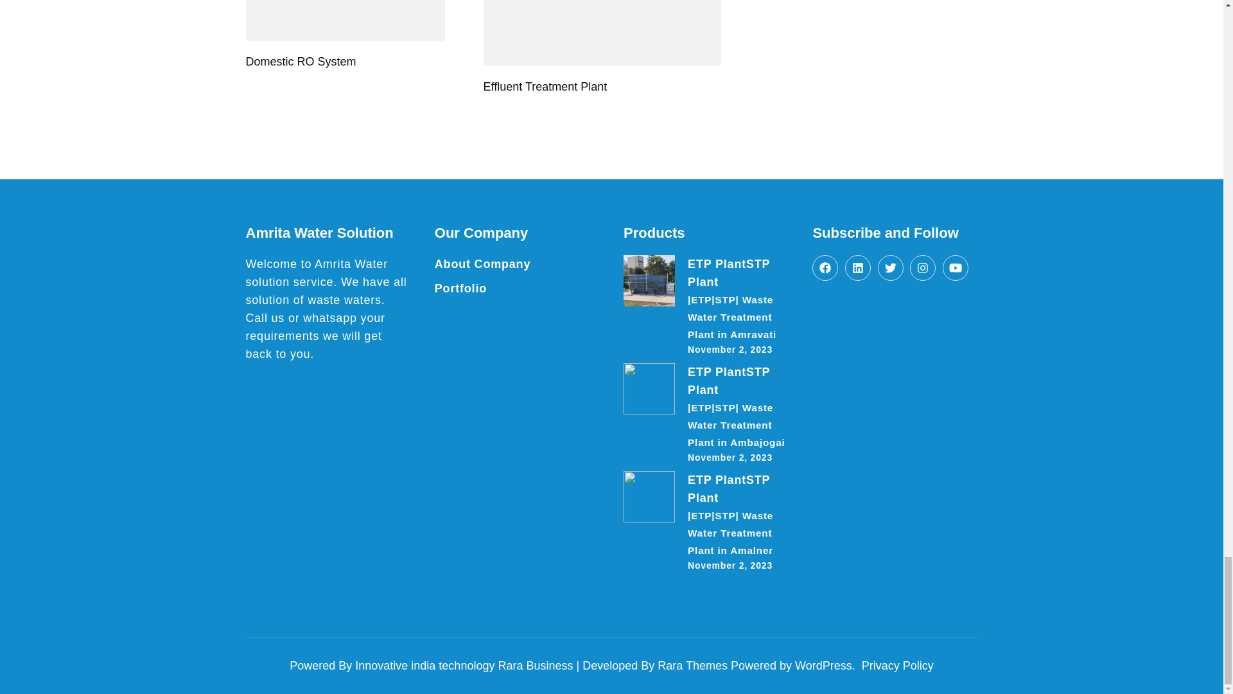 The image size is (1233, 694). What do you see at coordinates (956, 268) in the screenshot?
I see `youtube` at bounding box center [956, 268].